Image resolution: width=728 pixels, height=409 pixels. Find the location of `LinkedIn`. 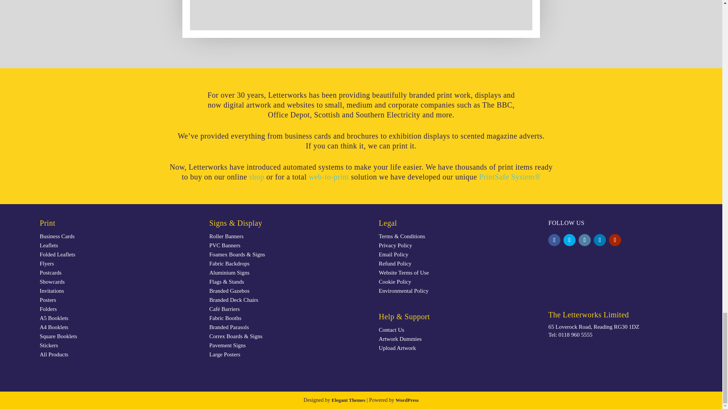

LinkedIn is located at coordinates (600, 240).